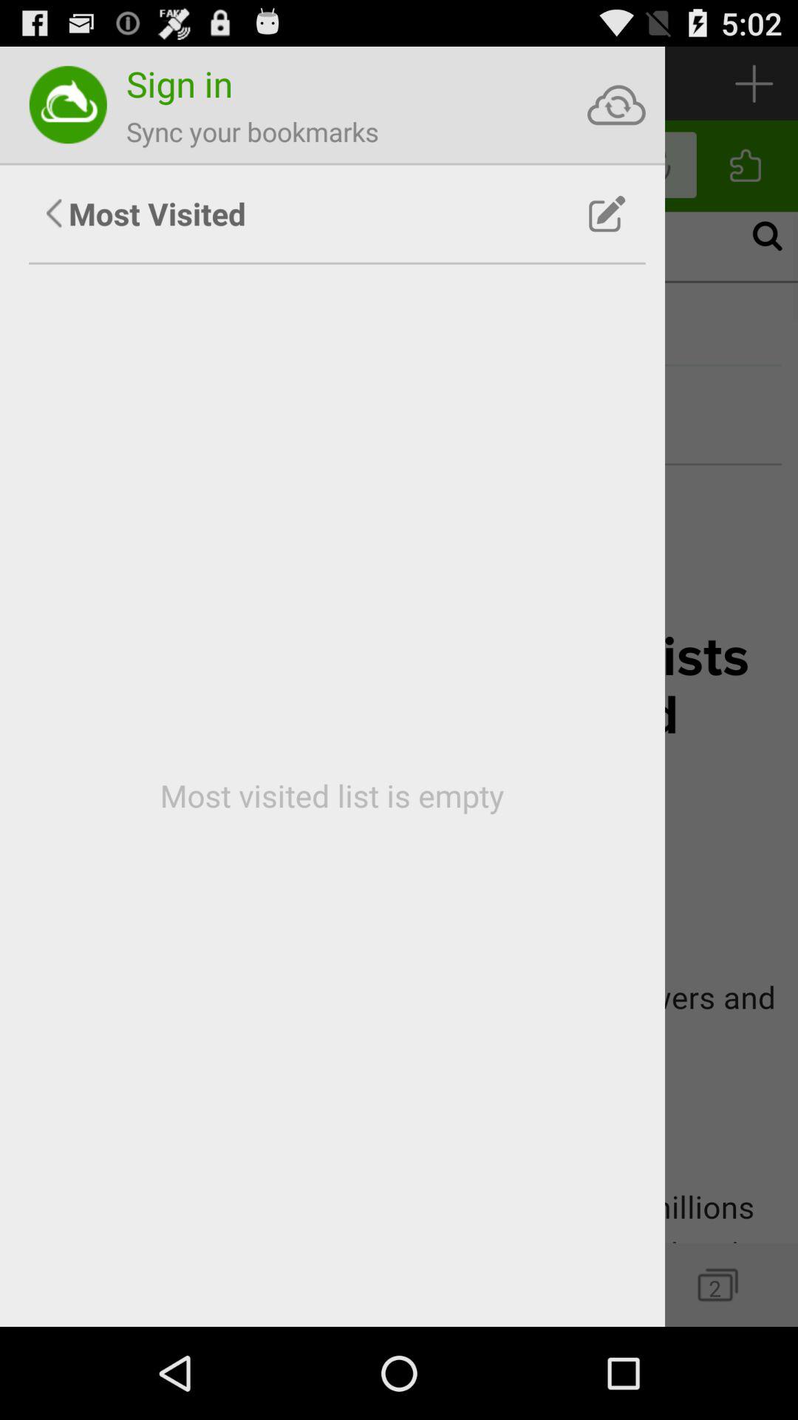 The height and width of the screenshot is (1420, 798). What do you see at coordinates (717, 1285) in the screenshot?
I see `go to the icon which is in the bottom right of the page` at bounding box center [717, 1285].